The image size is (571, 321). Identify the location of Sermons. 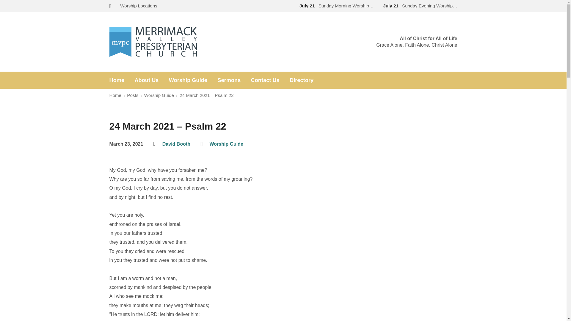
(229, 80).